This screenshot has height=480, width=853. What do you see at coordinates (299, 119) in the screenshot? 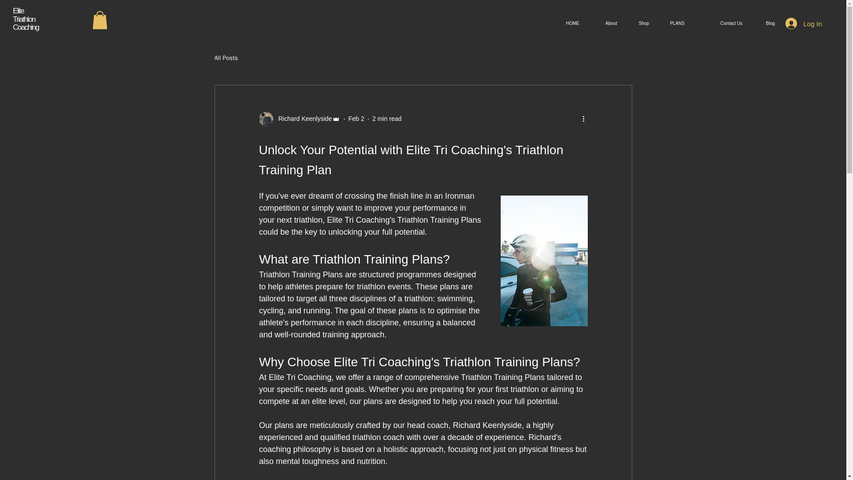
I see `Richard Keenlyside` at bounding box center [299, 119].